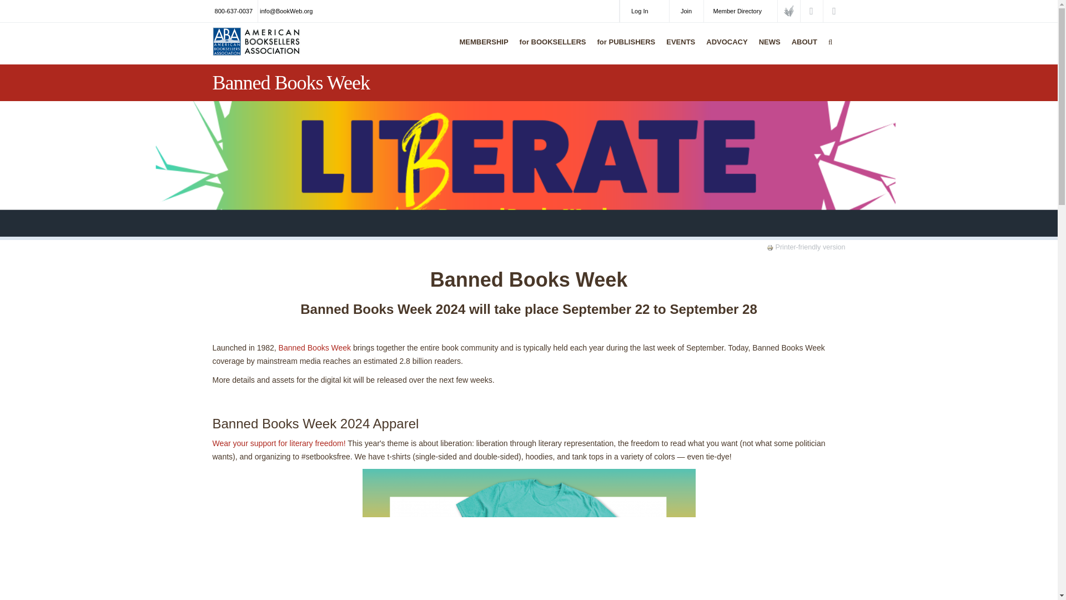 Image resolution: width=1066 pixels, height=600 pixels. What do you see at coordinates (550, 49) in the screenshot?
I see `for BOOKSELLERS` at bounding box center [550, 49].